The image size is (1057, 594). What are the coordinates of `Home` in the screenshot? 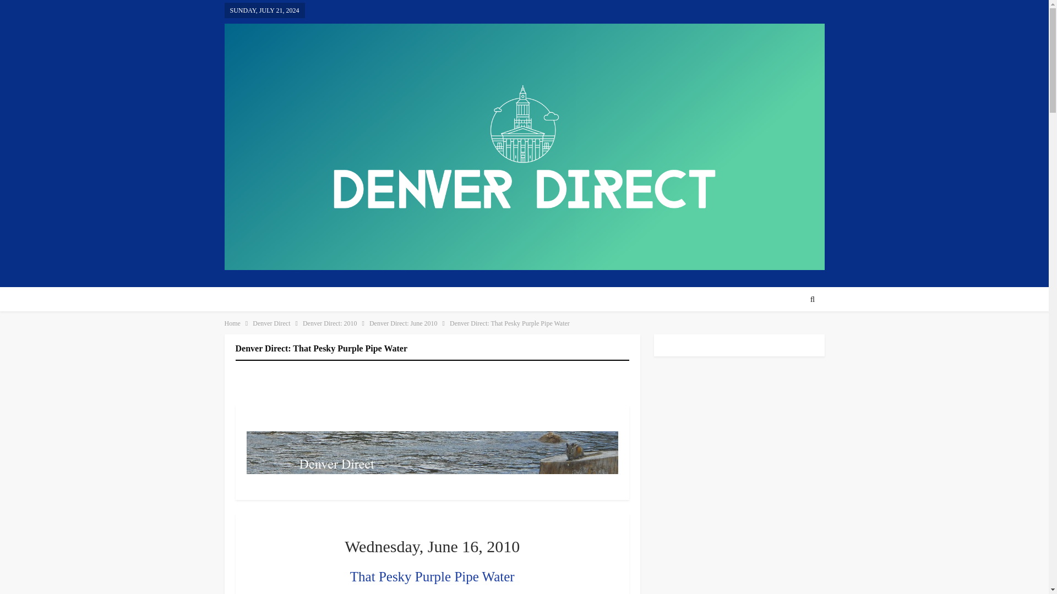 It's located at (232, 323).